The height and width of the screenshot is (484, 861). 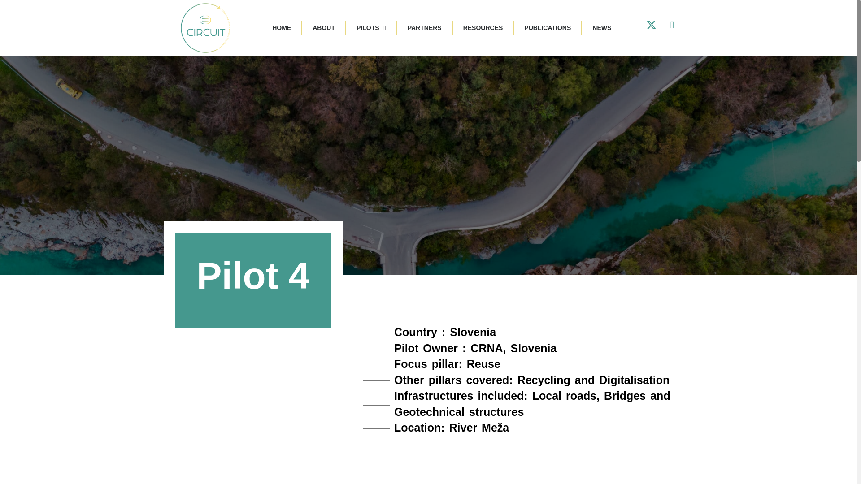 I want to click on PILOTS, so click(x=371, y=28).